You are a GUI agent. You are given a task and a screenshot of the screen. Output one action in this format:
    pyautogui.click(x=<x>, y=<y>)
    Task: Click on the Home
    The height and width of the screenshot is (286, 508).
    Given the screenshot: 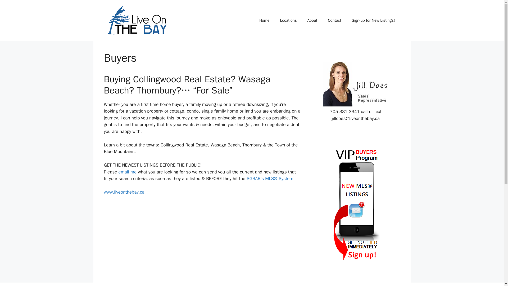 What is the action you would take?
    pyautogui.click(x=264, y=20)
    